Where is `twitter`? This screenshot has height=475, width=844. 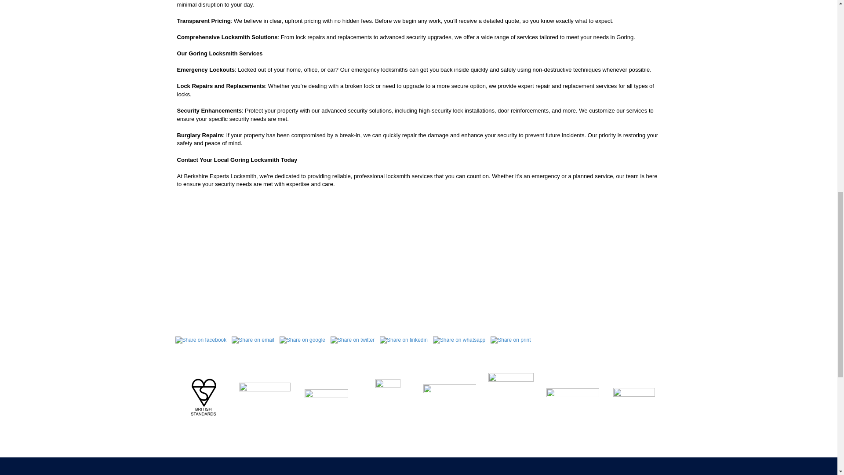 twitter is located at coordinates (353, 340).